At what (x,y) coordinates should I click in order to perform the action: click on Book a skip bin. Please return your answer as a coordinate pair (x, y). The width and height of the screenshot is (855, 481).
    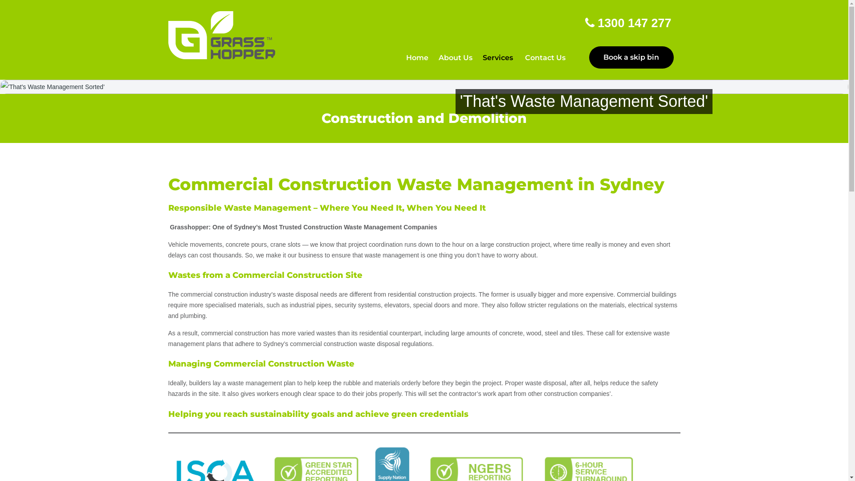
    Looking at the image, I should click on (631, 57).